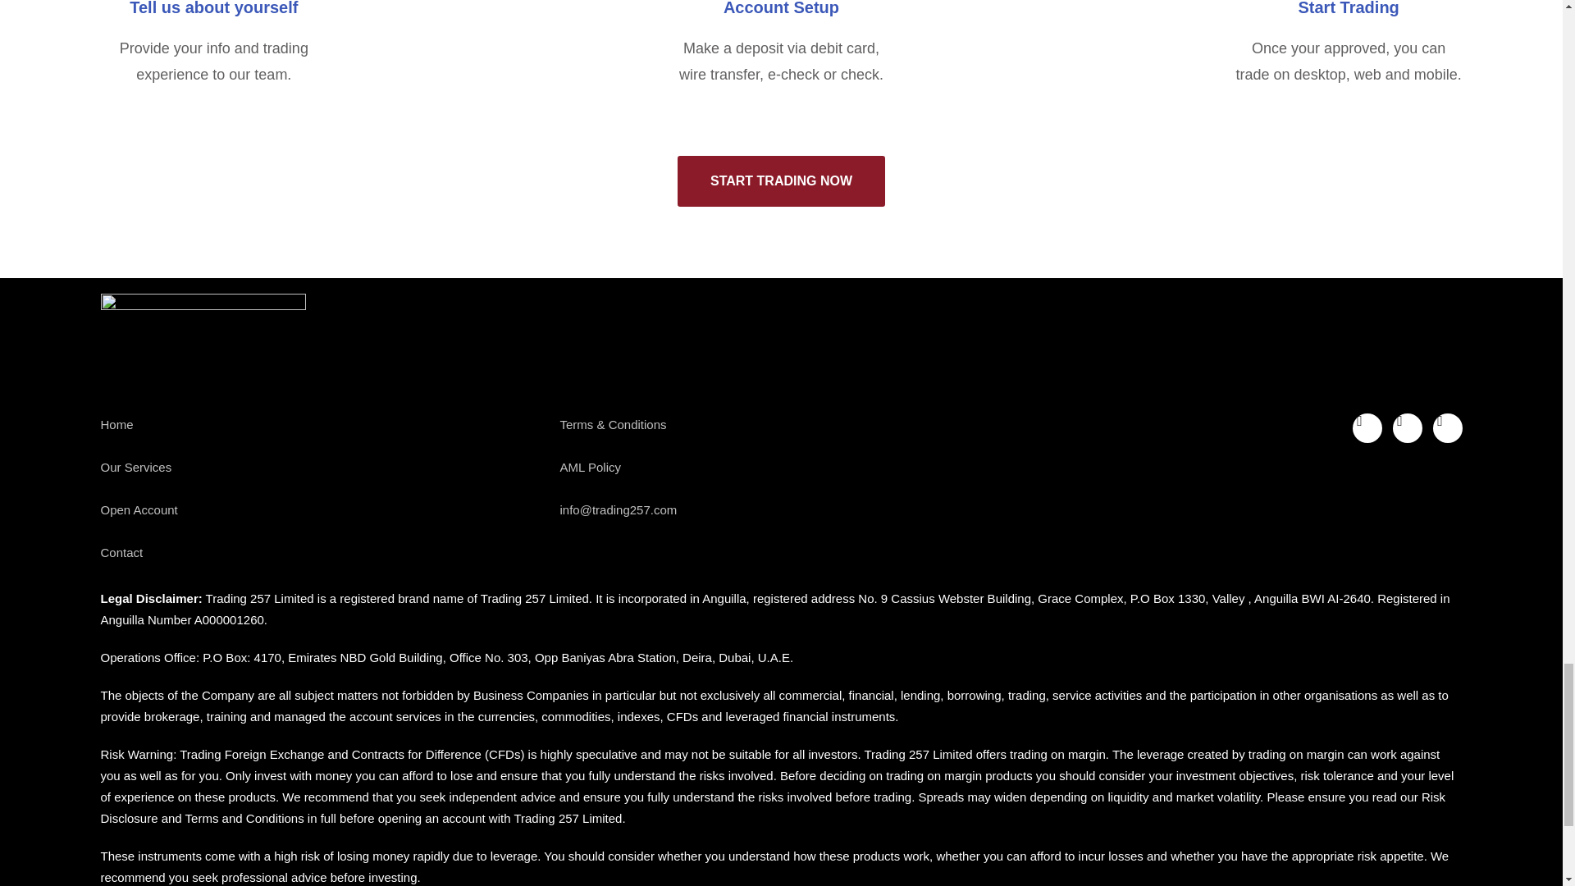 The height and width of the screenshot is (886, 1575). Describe the element at coordinates (780, 468) in the screenshot. I see `AML Policy` at that location.